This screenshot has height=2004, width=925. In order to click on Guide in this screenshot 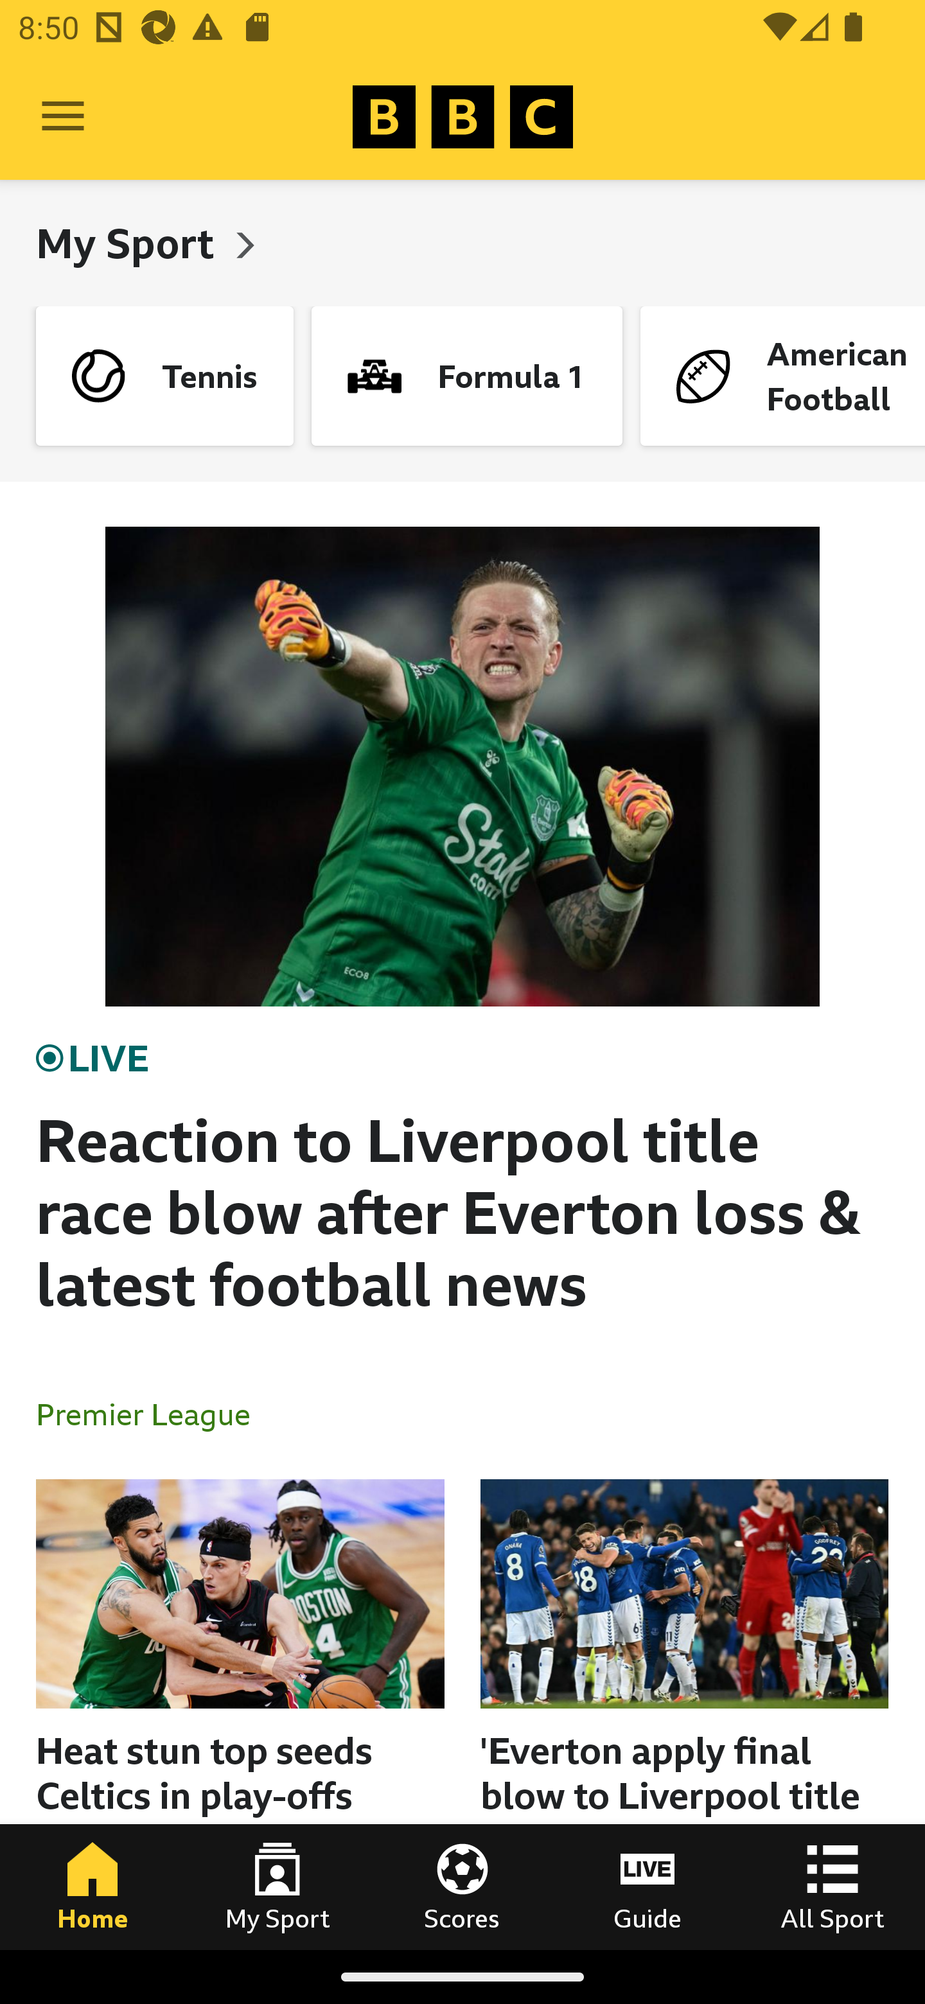, I will do `click(647, 1886)`.